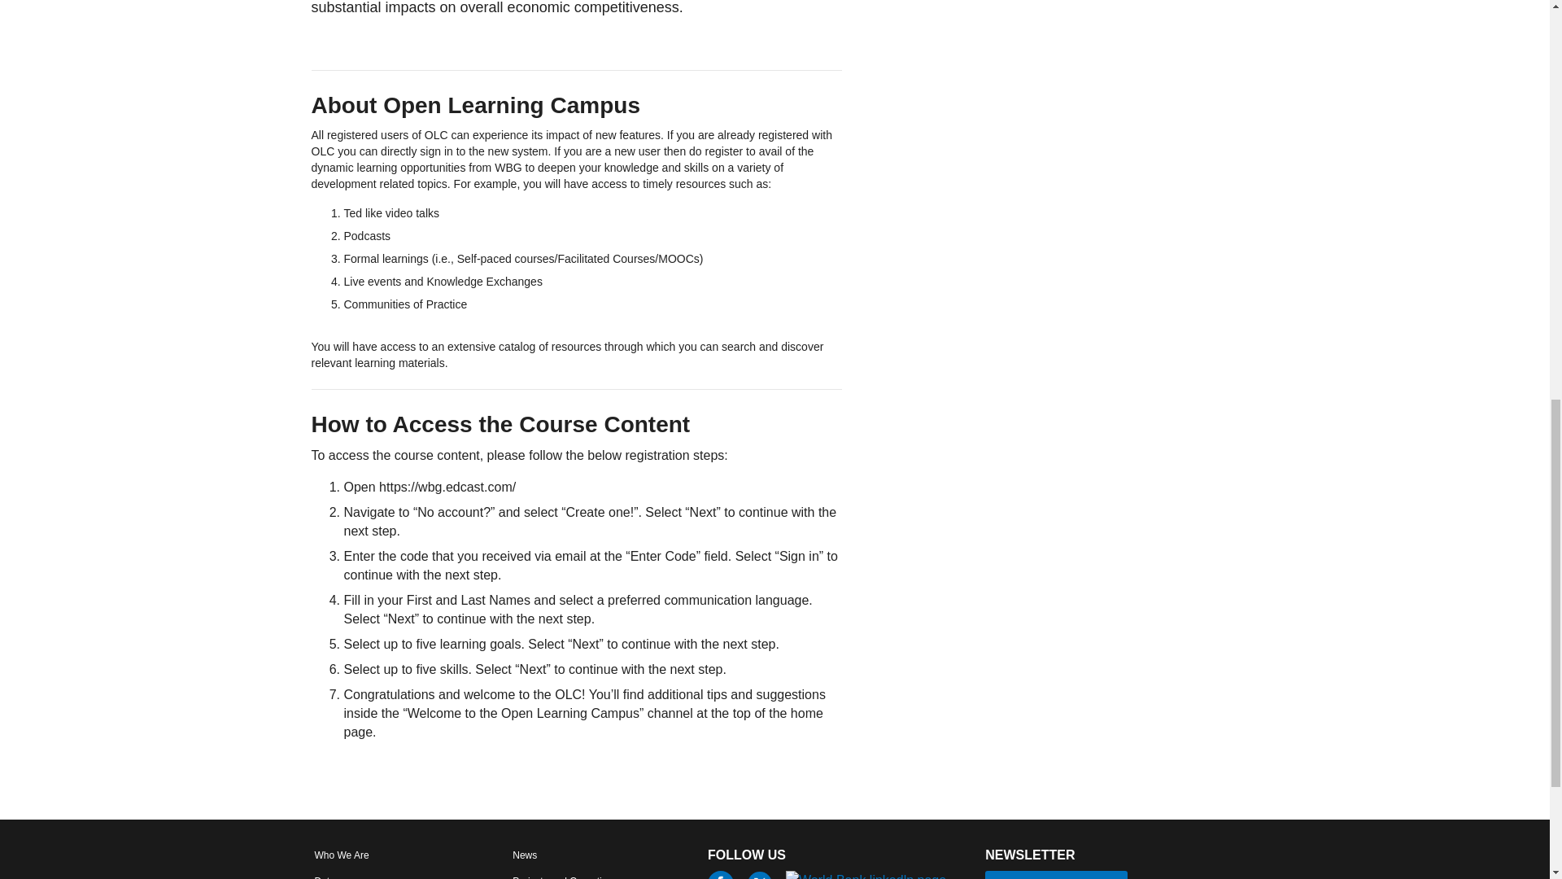  What do you see at coordinates (524, 855) in the screenshot?
I see `News` at bounding box center [524, 855].